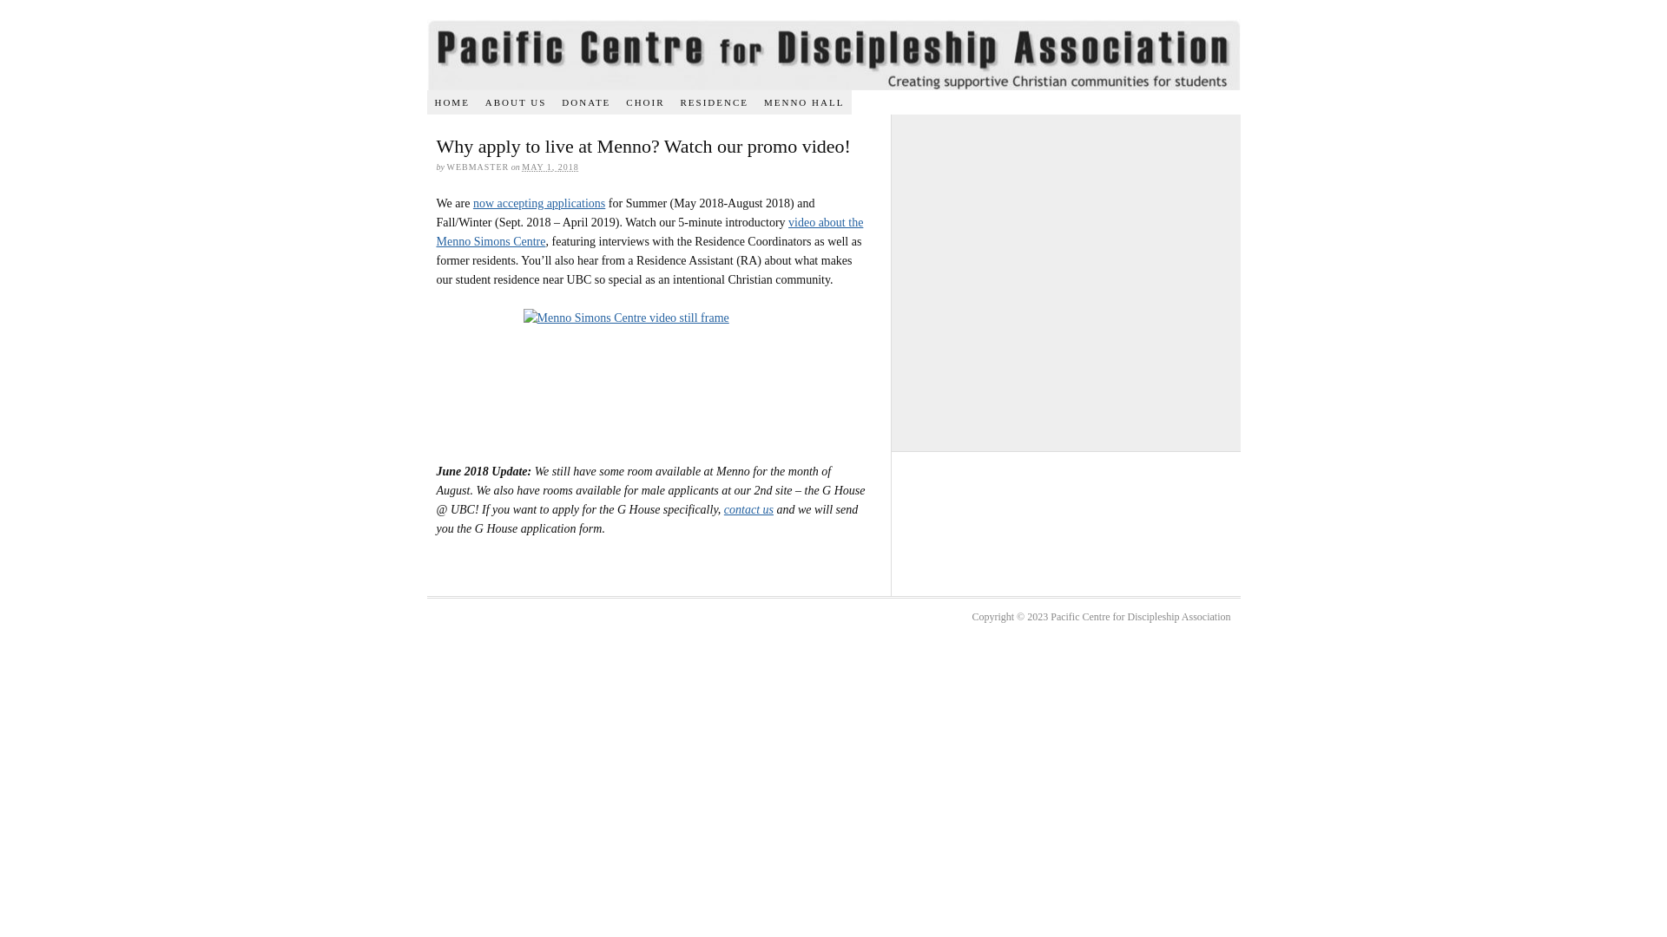  Describe the element at coordinates (586, 102) in the screenshot. I see `DONATE` at that location.